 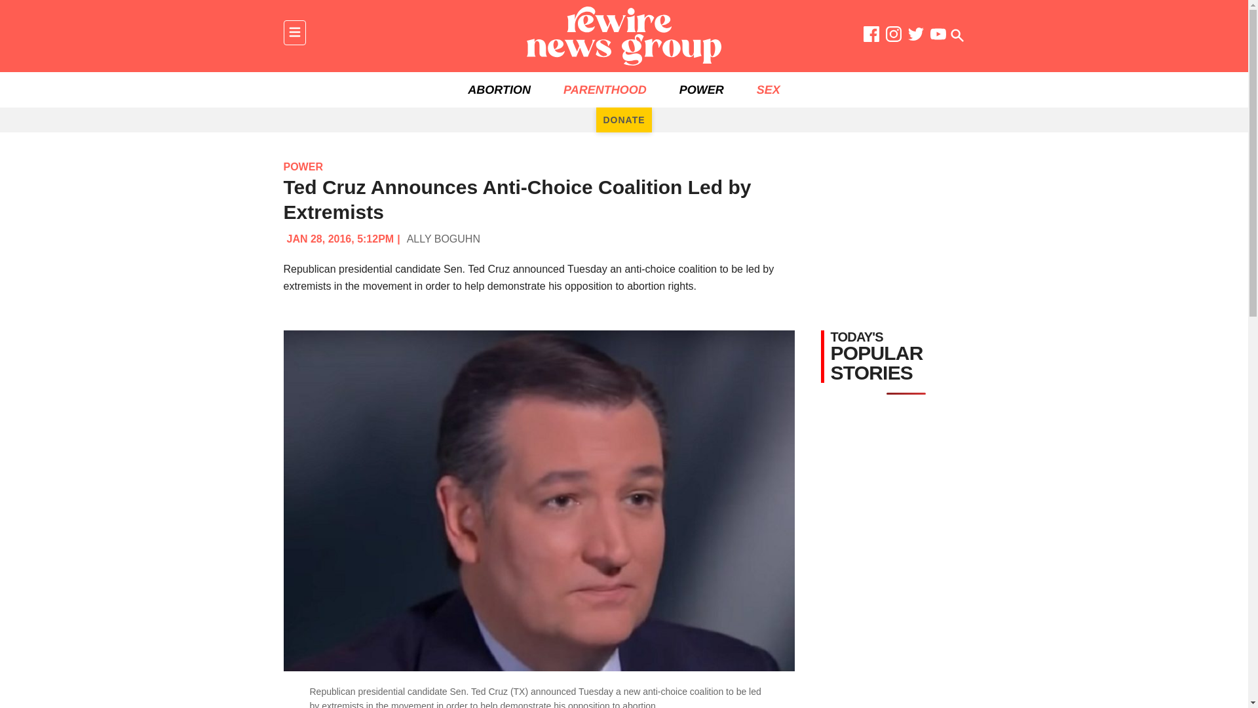 I want to click on PARENTHOOD, so click(x=605, y=90).